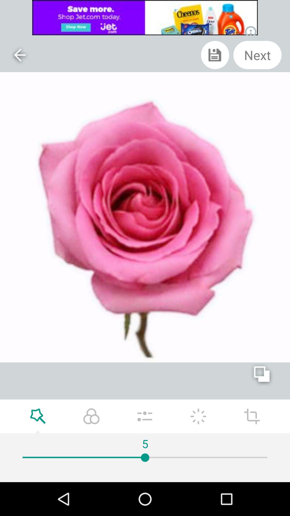 The image size is (290, 516). What do you see at coordinates (252, 416) in the screenshot?
I see `editing options` at bounding box center [252, 416].